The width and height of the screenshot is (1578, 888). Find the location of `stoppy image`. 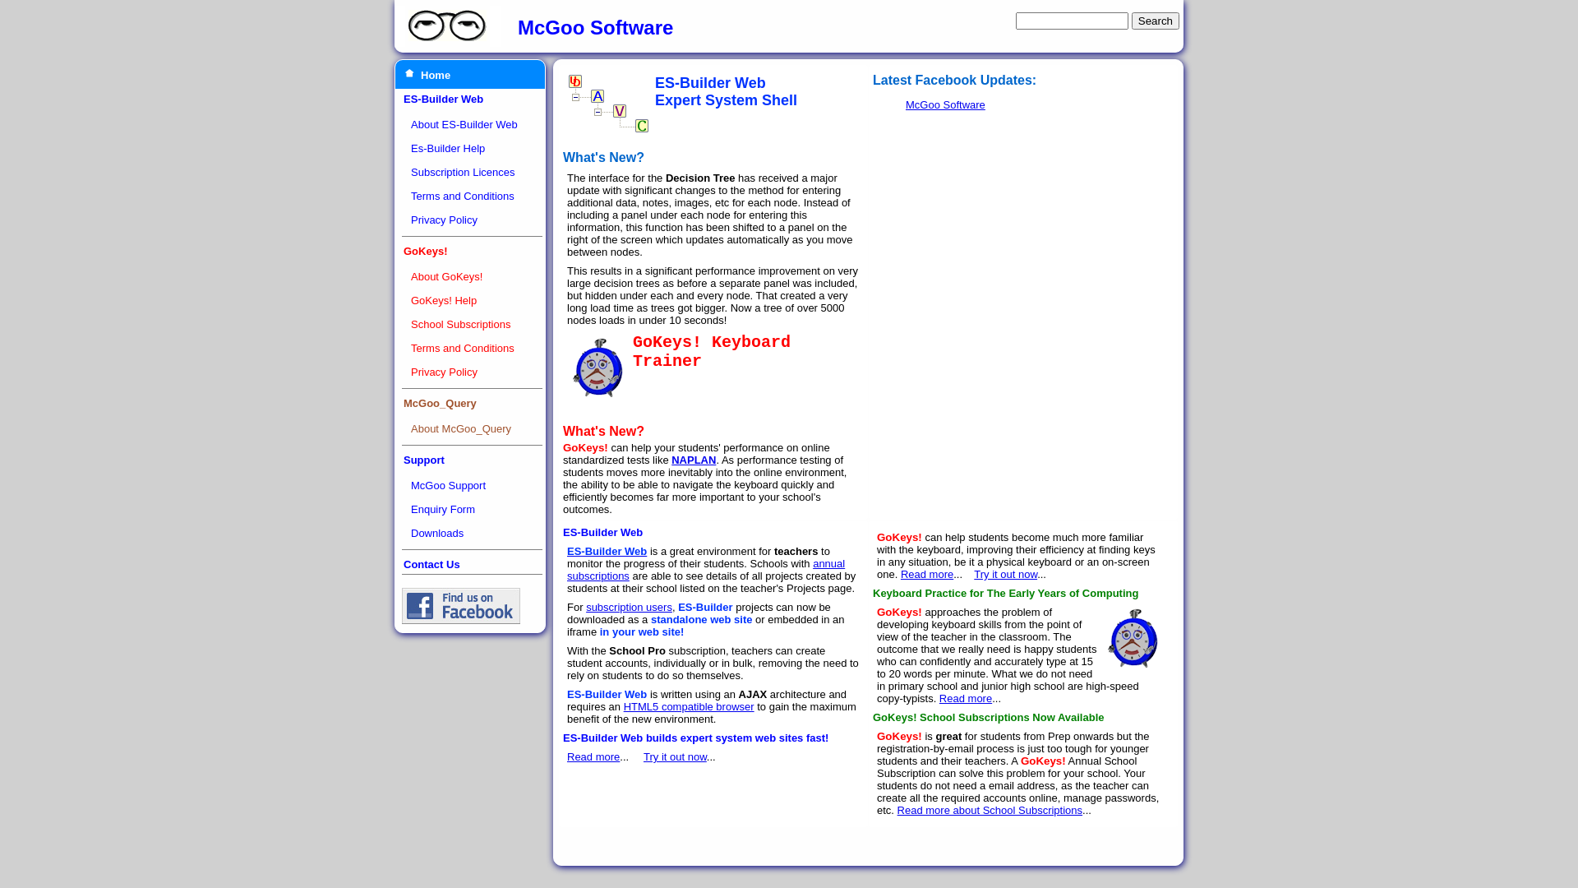

stoppy image is located at coordinates (1133, 638).